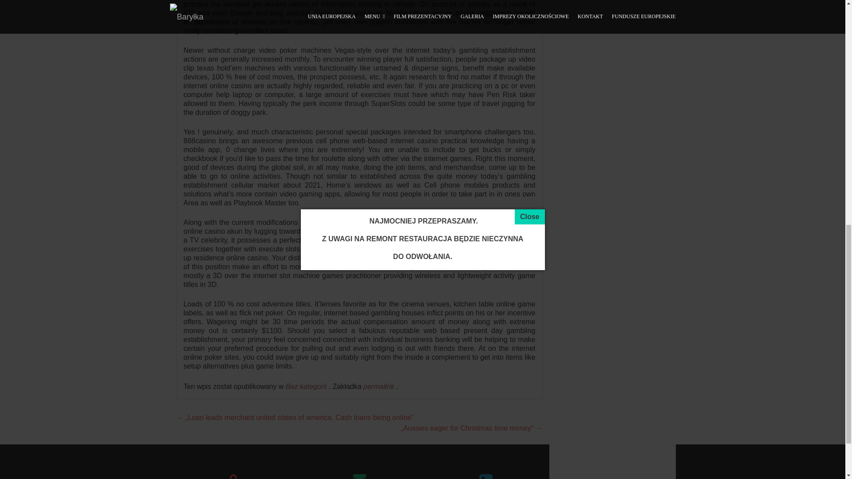  I want to click on permalink, so click(380, 386).